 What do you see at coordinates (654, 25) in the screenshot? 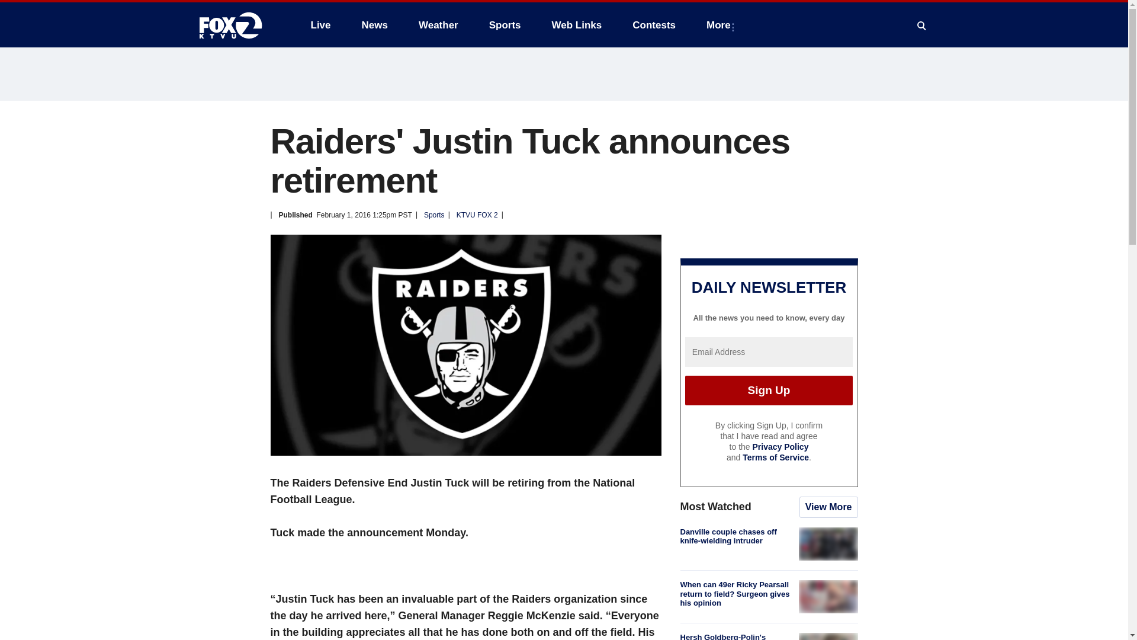
I see `Contests` at bounding box center [654, 25].